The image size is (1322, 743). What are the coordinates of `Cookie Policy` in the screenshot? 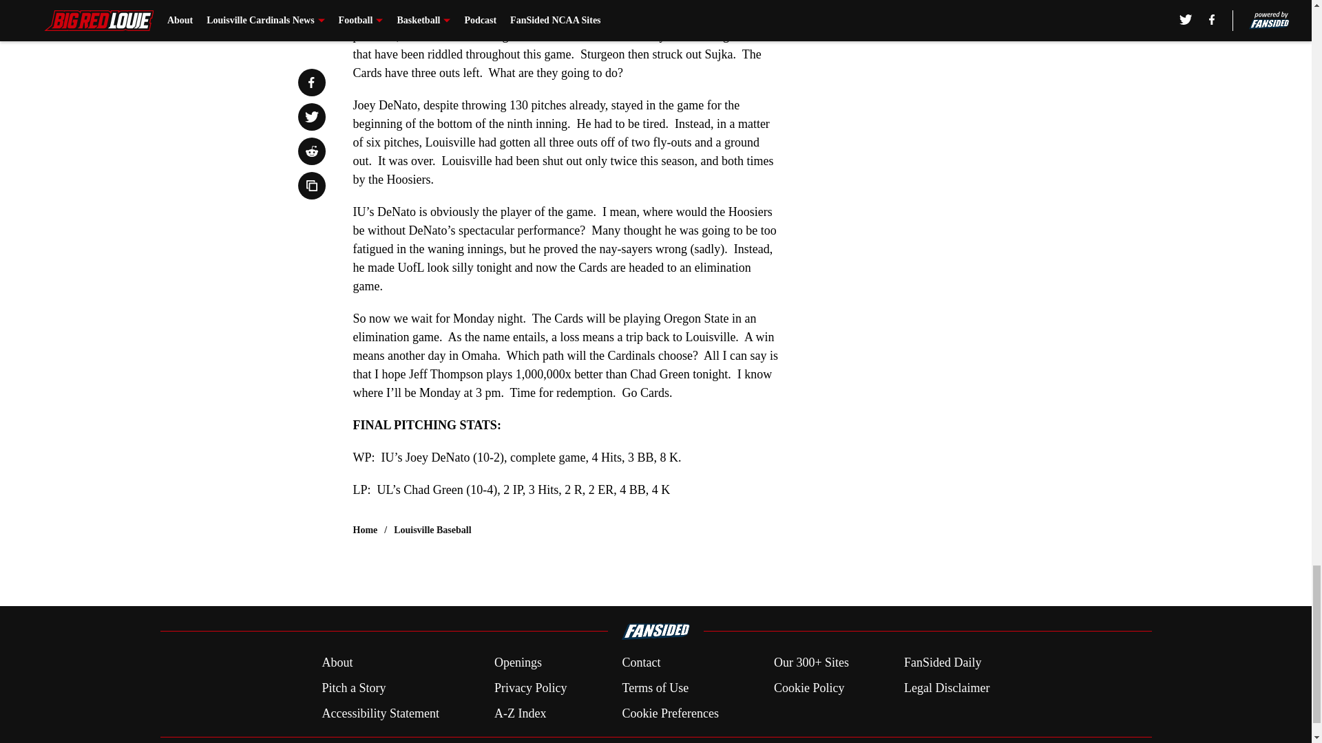 It's located at (808, 688).